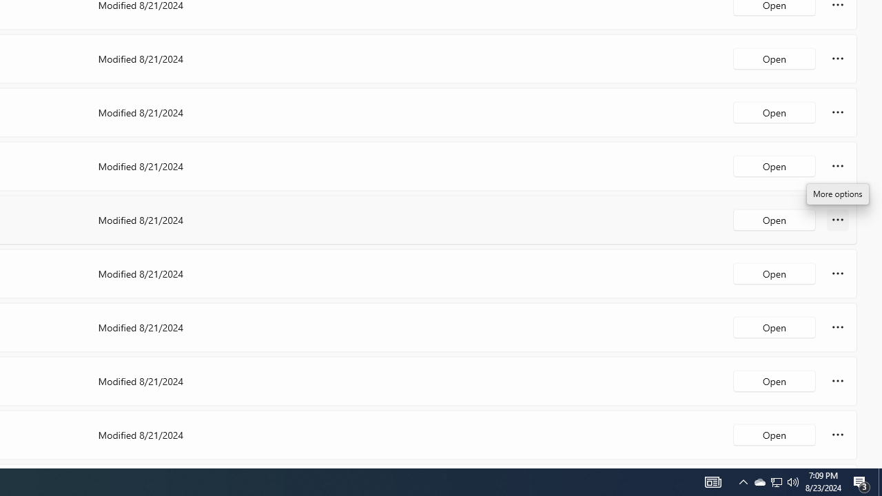 The image size is (882, 496). What do you see at coordinates (838, 434) in the screenshot?
I see `More options` at bounding box center [838, 434].